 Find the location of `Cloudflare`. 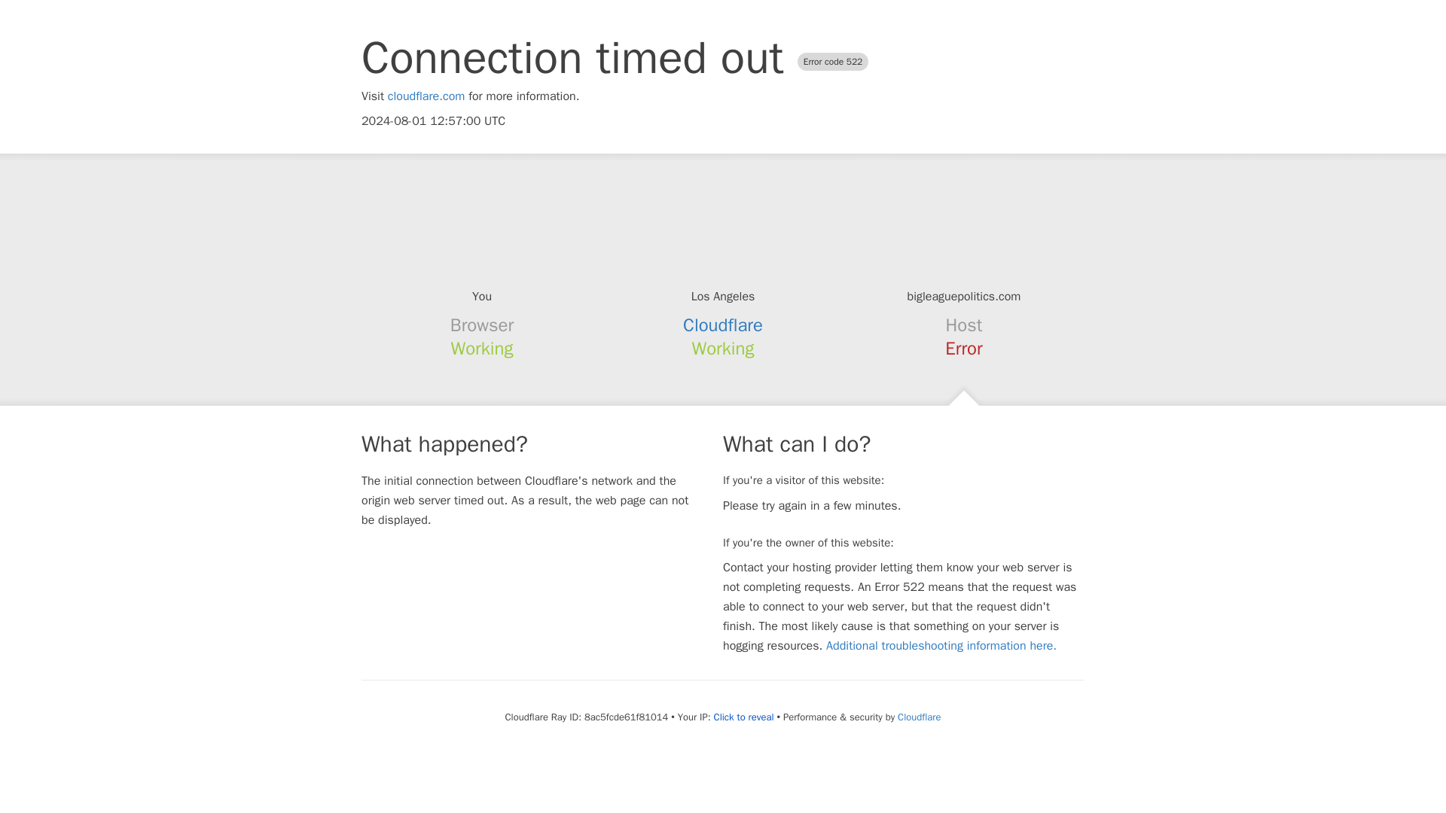

Cloudflare is located at coordinates (723, 325).